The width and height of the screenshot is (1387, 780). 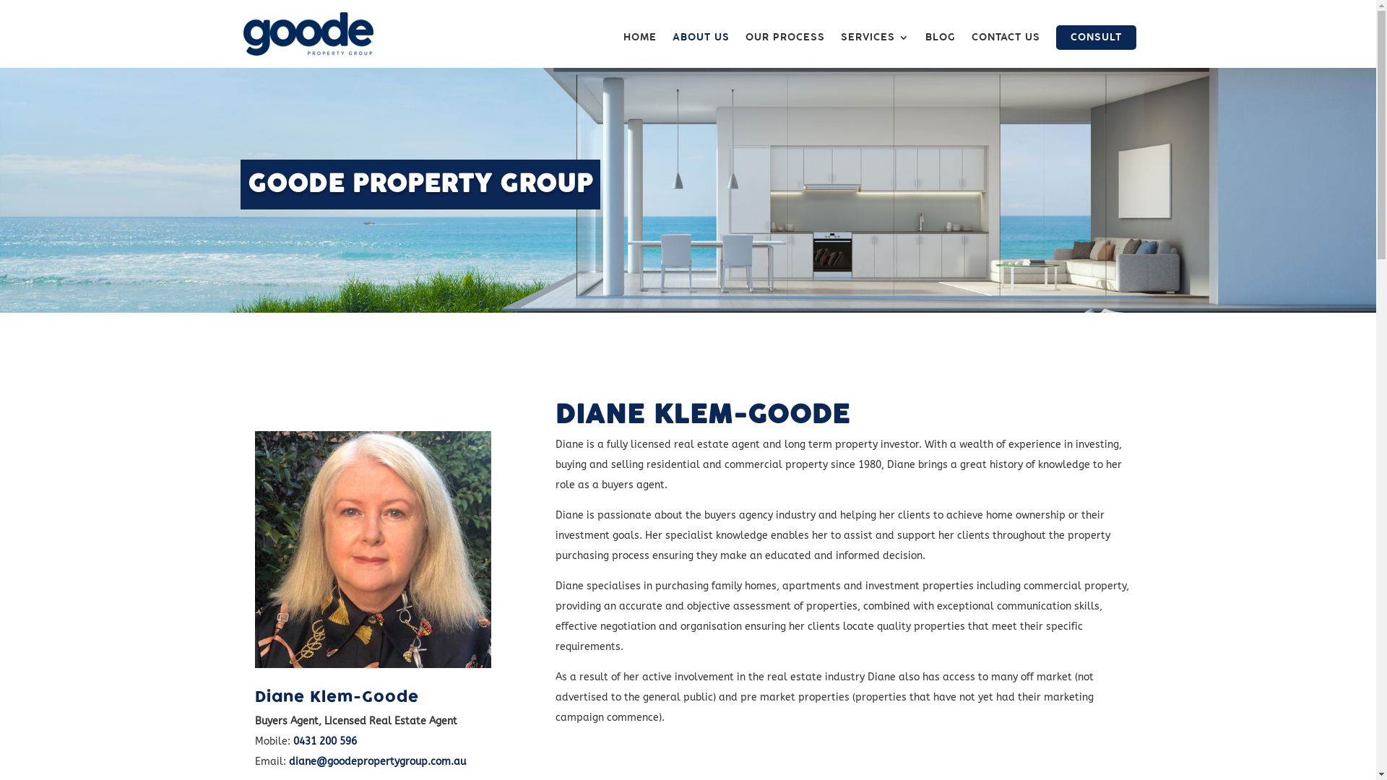 I want to click on ABOUT US, so click(x=701, y=51).